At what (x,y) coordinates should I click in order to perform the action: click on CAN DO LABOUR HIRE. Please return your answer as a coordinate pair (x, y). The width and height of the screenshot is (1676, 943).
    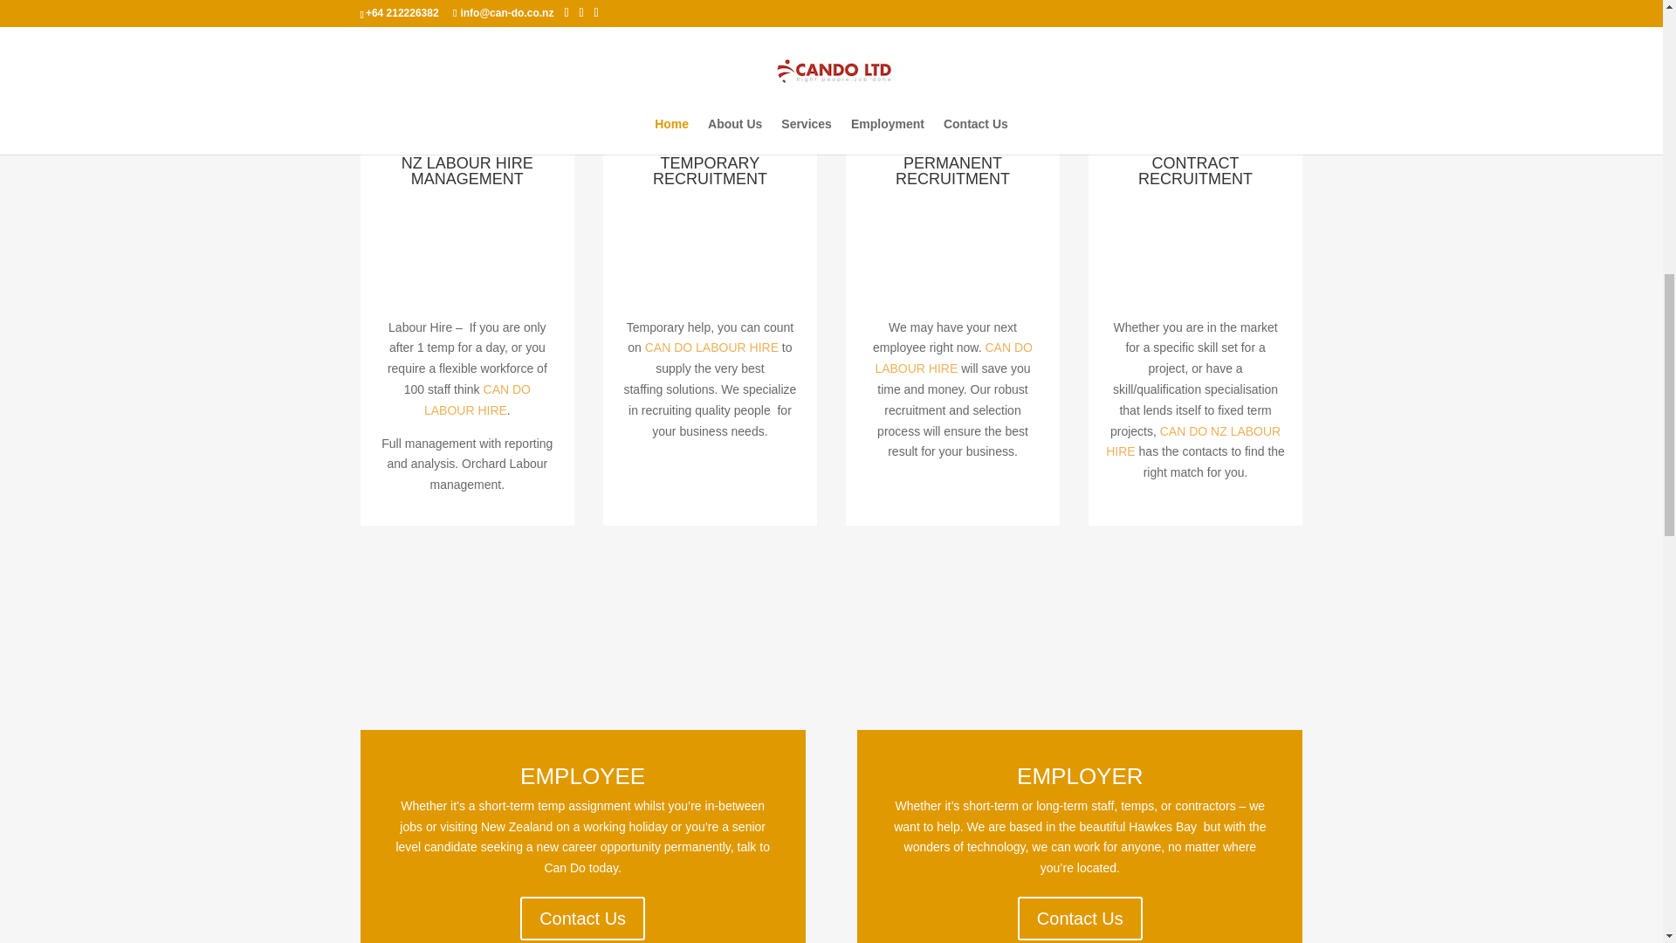
    Looking at the image, I should click on (477, 400).